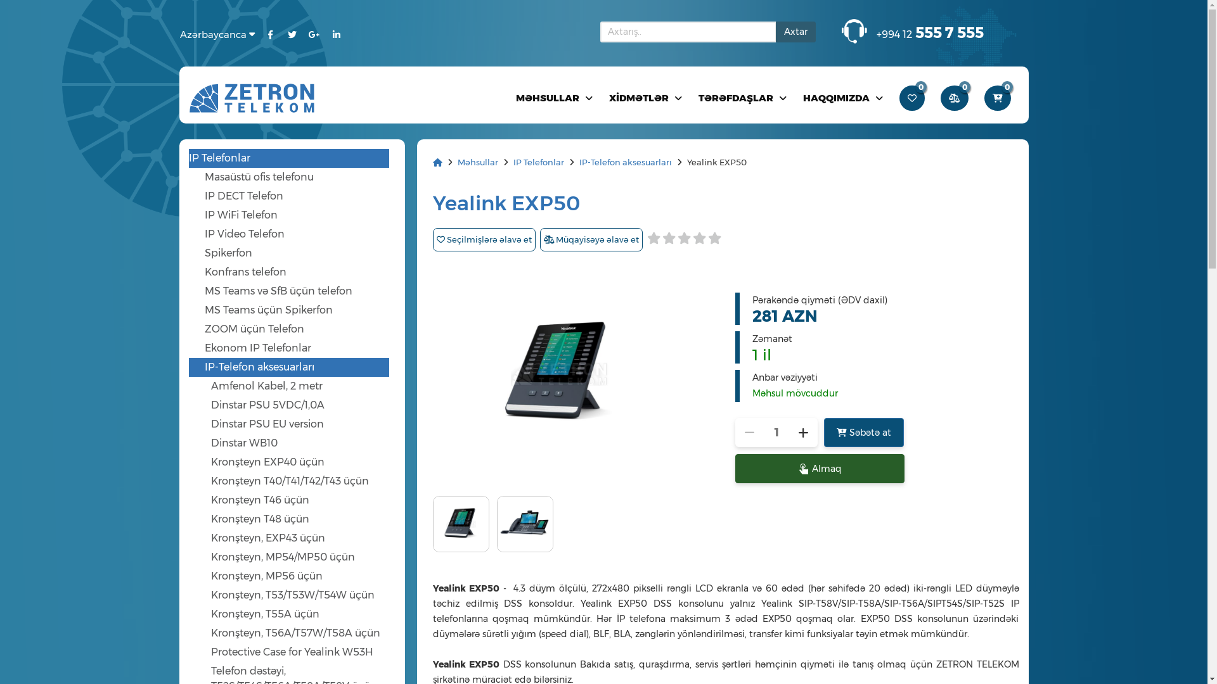  What do you see at coordinates (289, 158) in the screenshot?
I see `IP Telefonlar` at bounding box center [289, 158].